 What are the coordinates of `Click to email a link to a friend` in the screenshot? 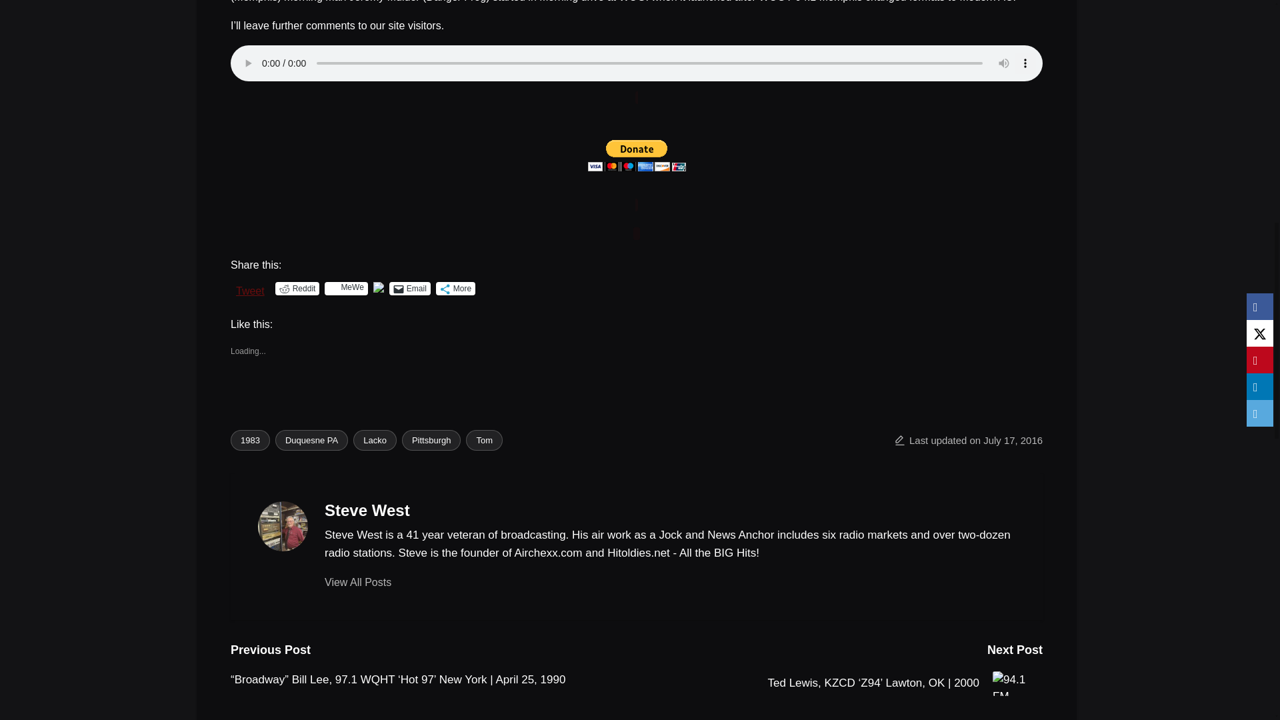 It's located at (409, 288).